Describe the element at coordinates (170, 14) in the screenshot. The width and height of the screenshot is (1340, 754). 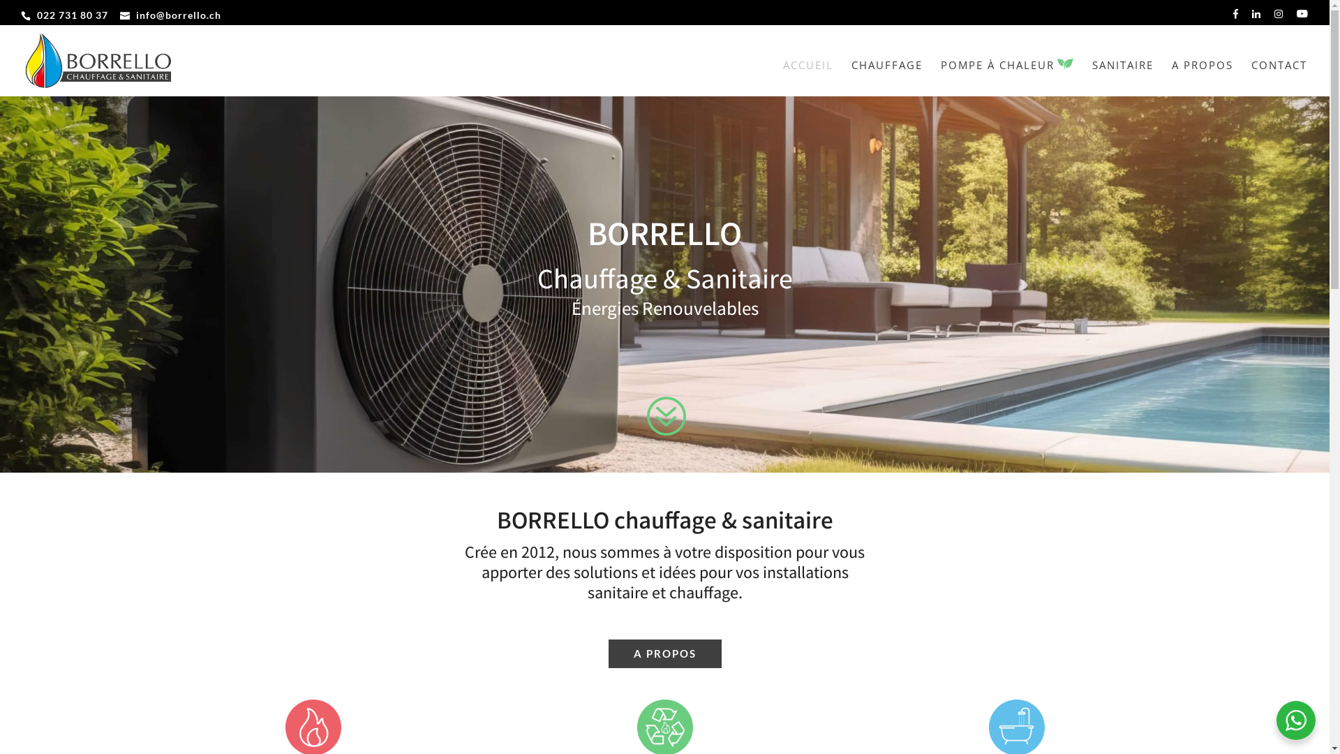
I see `info@borrello.ch` at that location.